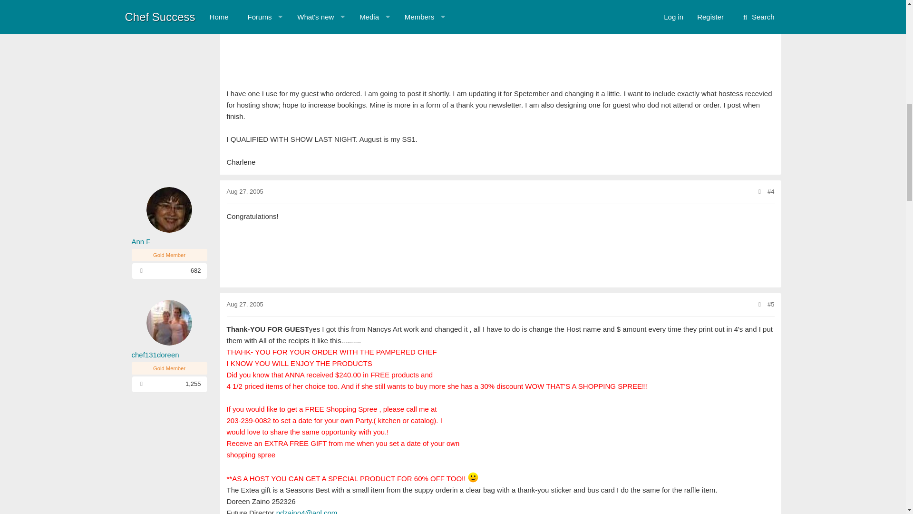  What do you see at coordinates (244, 191) in the screenshot?
I see `Aug 27, 2005 at 7:37 AM` at bounding box center [244, 191].